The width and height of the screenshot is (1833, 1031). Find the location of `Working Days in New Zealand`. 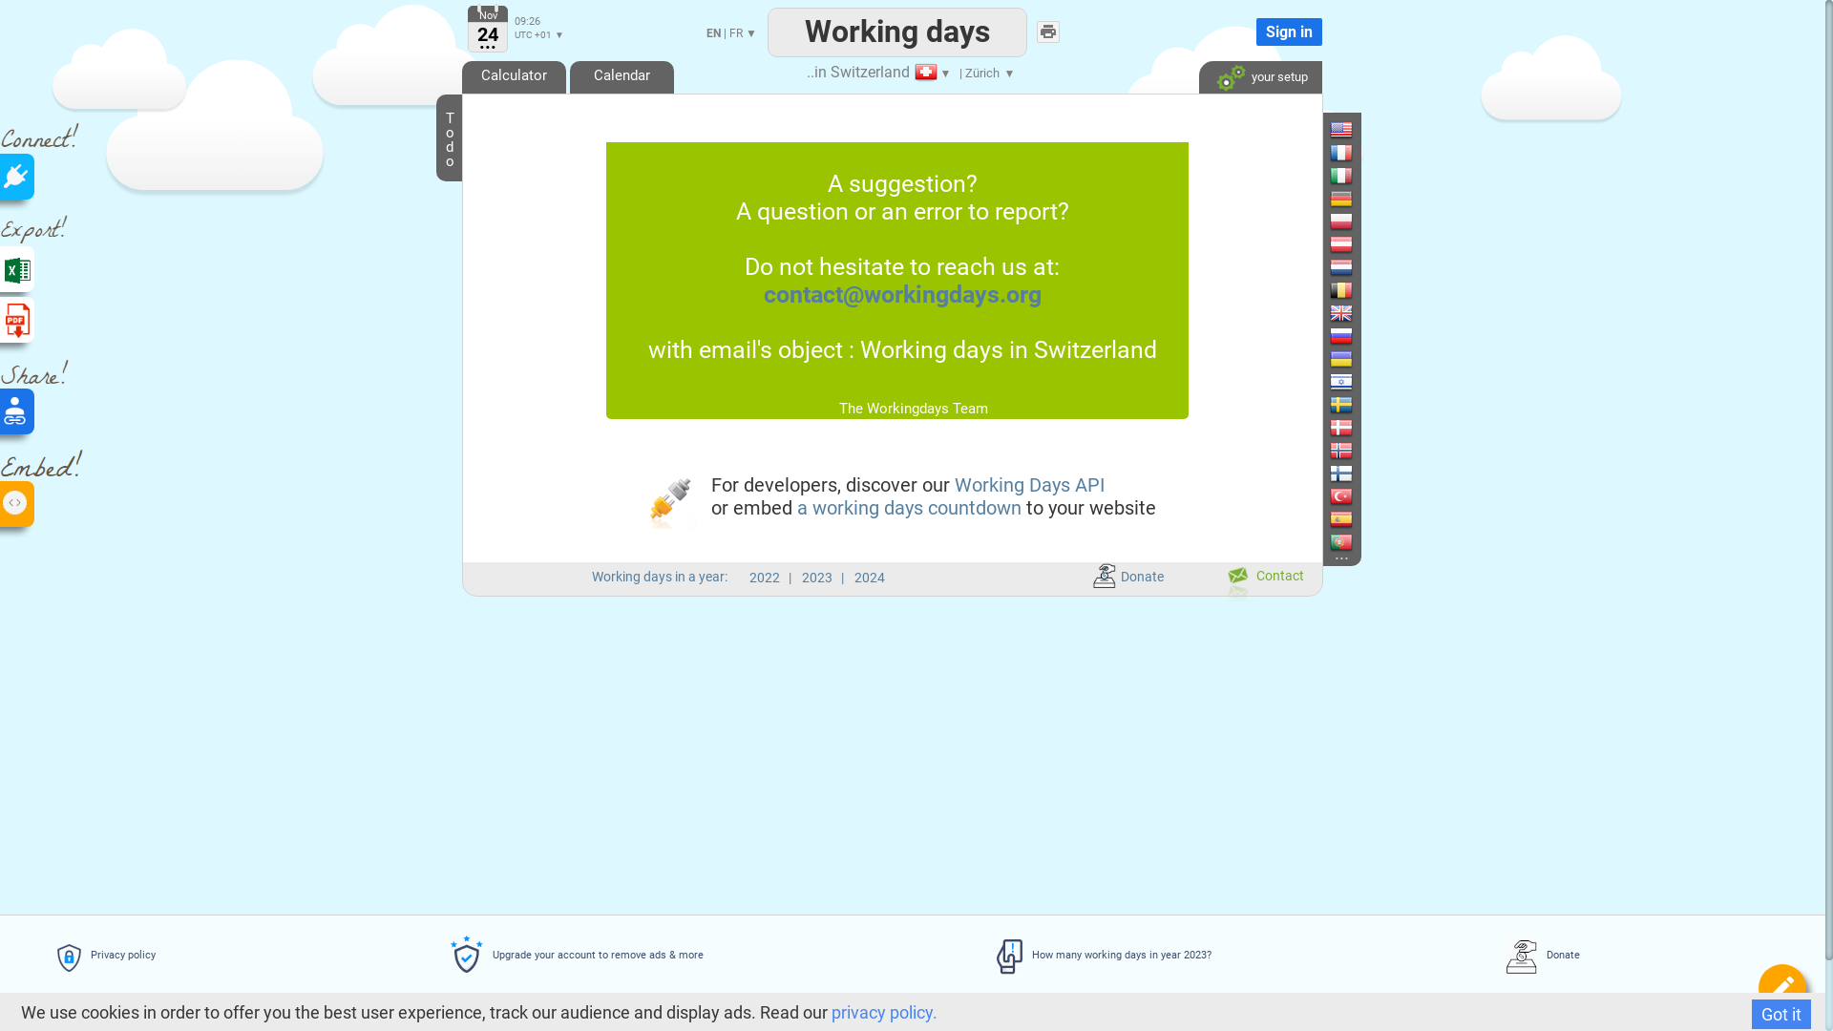

Working Days in New Zealand is located at coordinates (1170, 428).